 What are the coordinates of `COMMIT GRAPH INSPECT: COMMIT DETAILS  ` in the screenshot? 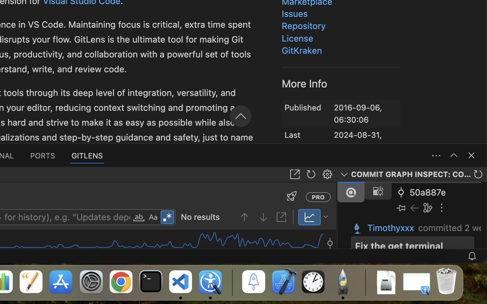 It's located at (412, 174).